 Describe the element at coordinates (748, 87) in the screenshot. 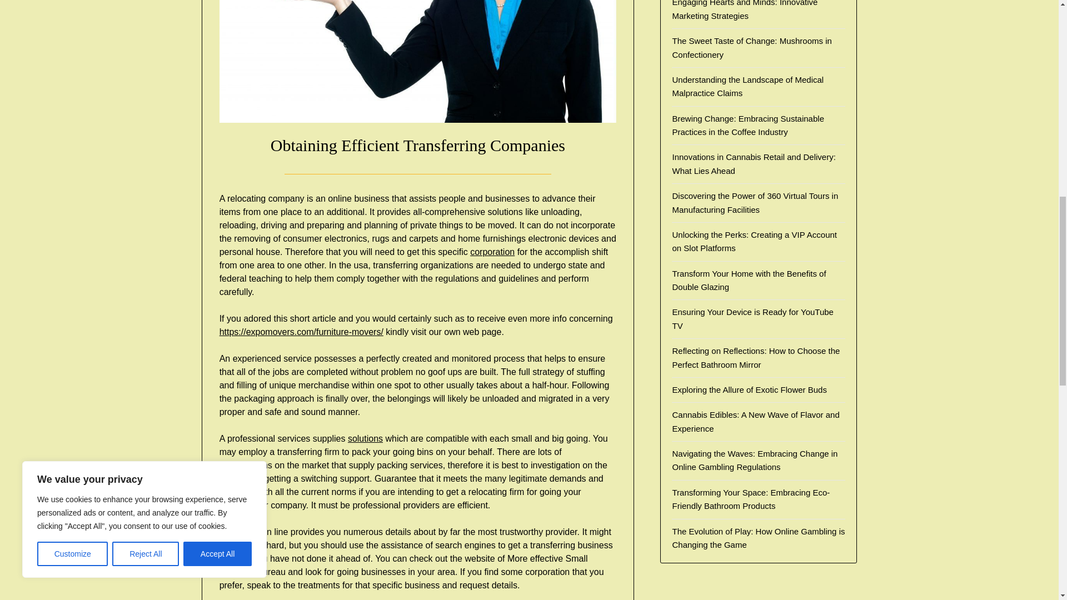

I see `Understanding the Landscape of Medical Malpractice Claims` at that location.